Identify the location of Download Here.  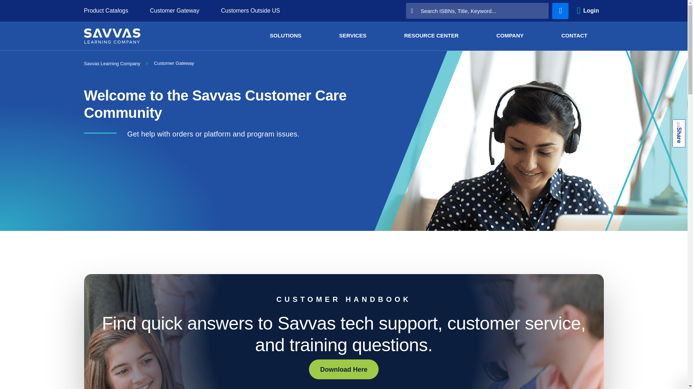
(344, 369).